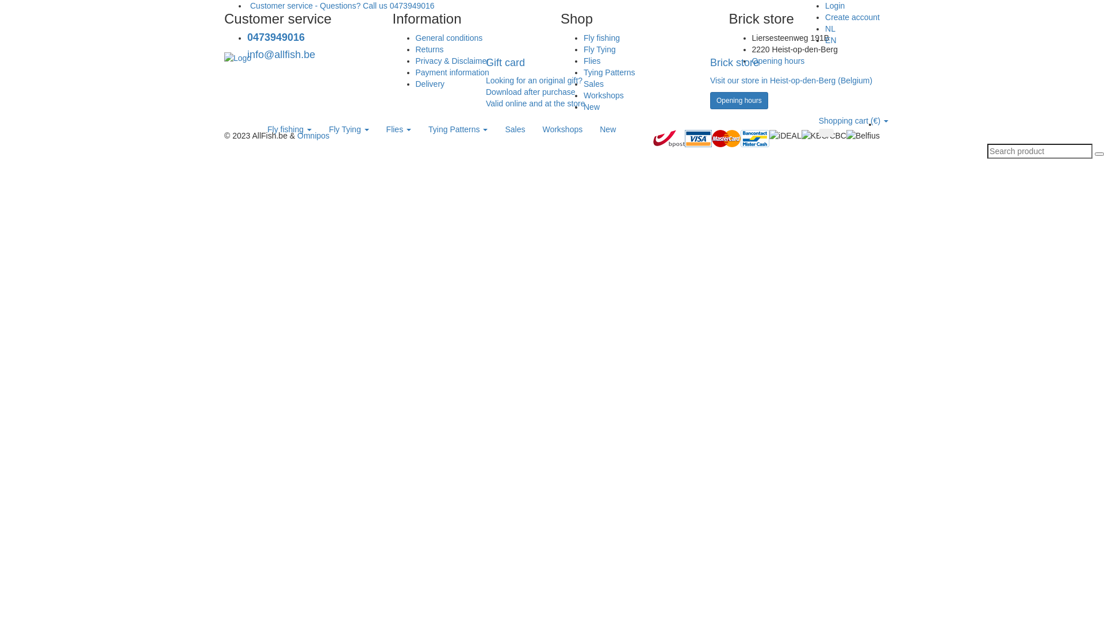  Describe the element at coordinates (863, 136) in the screenshot. I see `Belfius` at that location.